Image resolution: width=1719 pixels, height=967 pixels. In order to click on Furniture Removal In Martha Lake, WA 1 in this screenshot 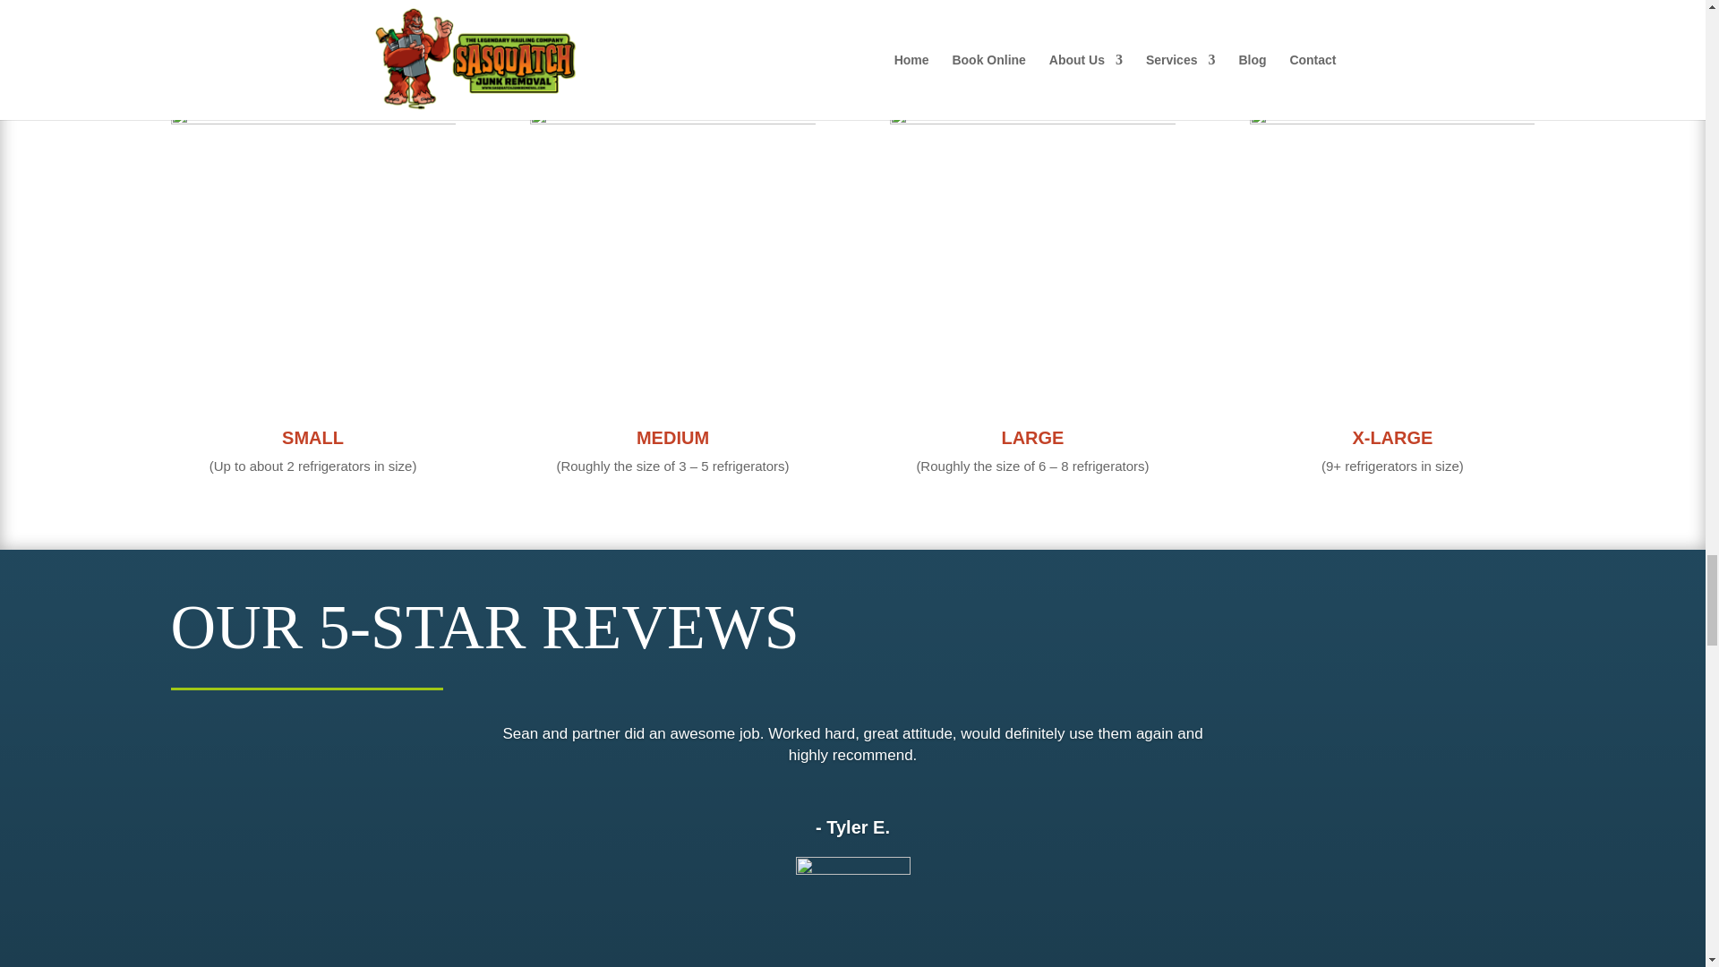, I will do `click(851, 875)`.